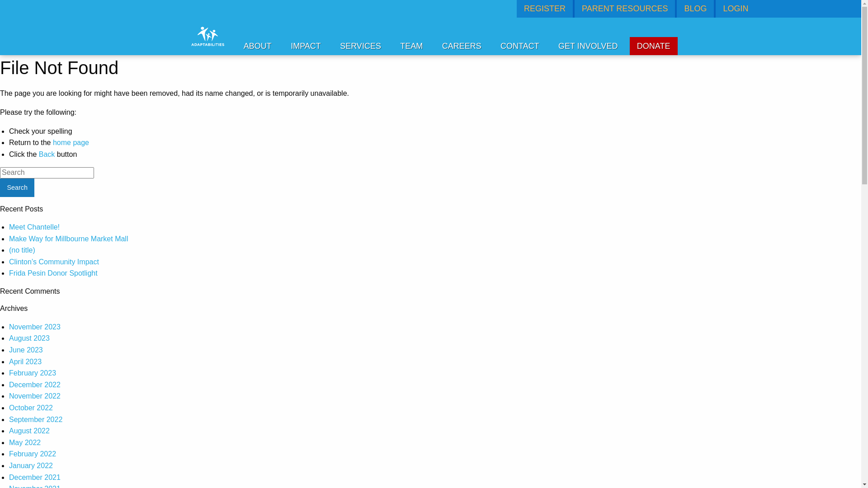  What do you see at coordinates (35, 327) in the screenshot?
I see `November 2023` at bounding box center [35, 327].